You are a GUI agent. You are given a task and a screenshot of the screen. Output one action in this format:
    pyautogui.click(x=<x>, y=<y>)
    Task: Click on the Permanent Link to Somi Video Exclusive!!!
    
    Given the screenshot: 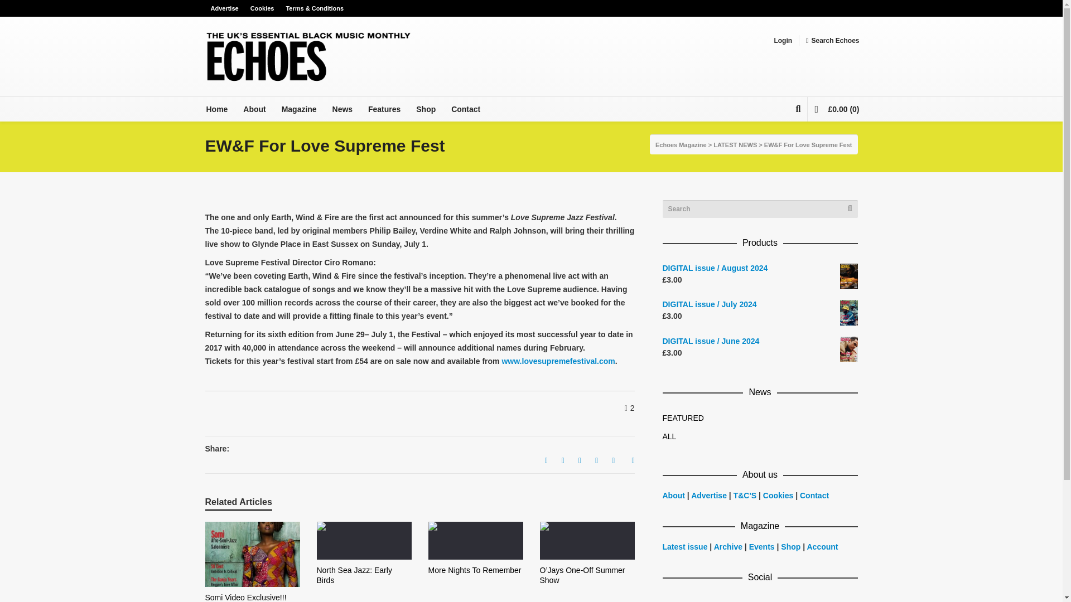 What is the action you would take?
    pyautogui.click(x=246, y=598)
    